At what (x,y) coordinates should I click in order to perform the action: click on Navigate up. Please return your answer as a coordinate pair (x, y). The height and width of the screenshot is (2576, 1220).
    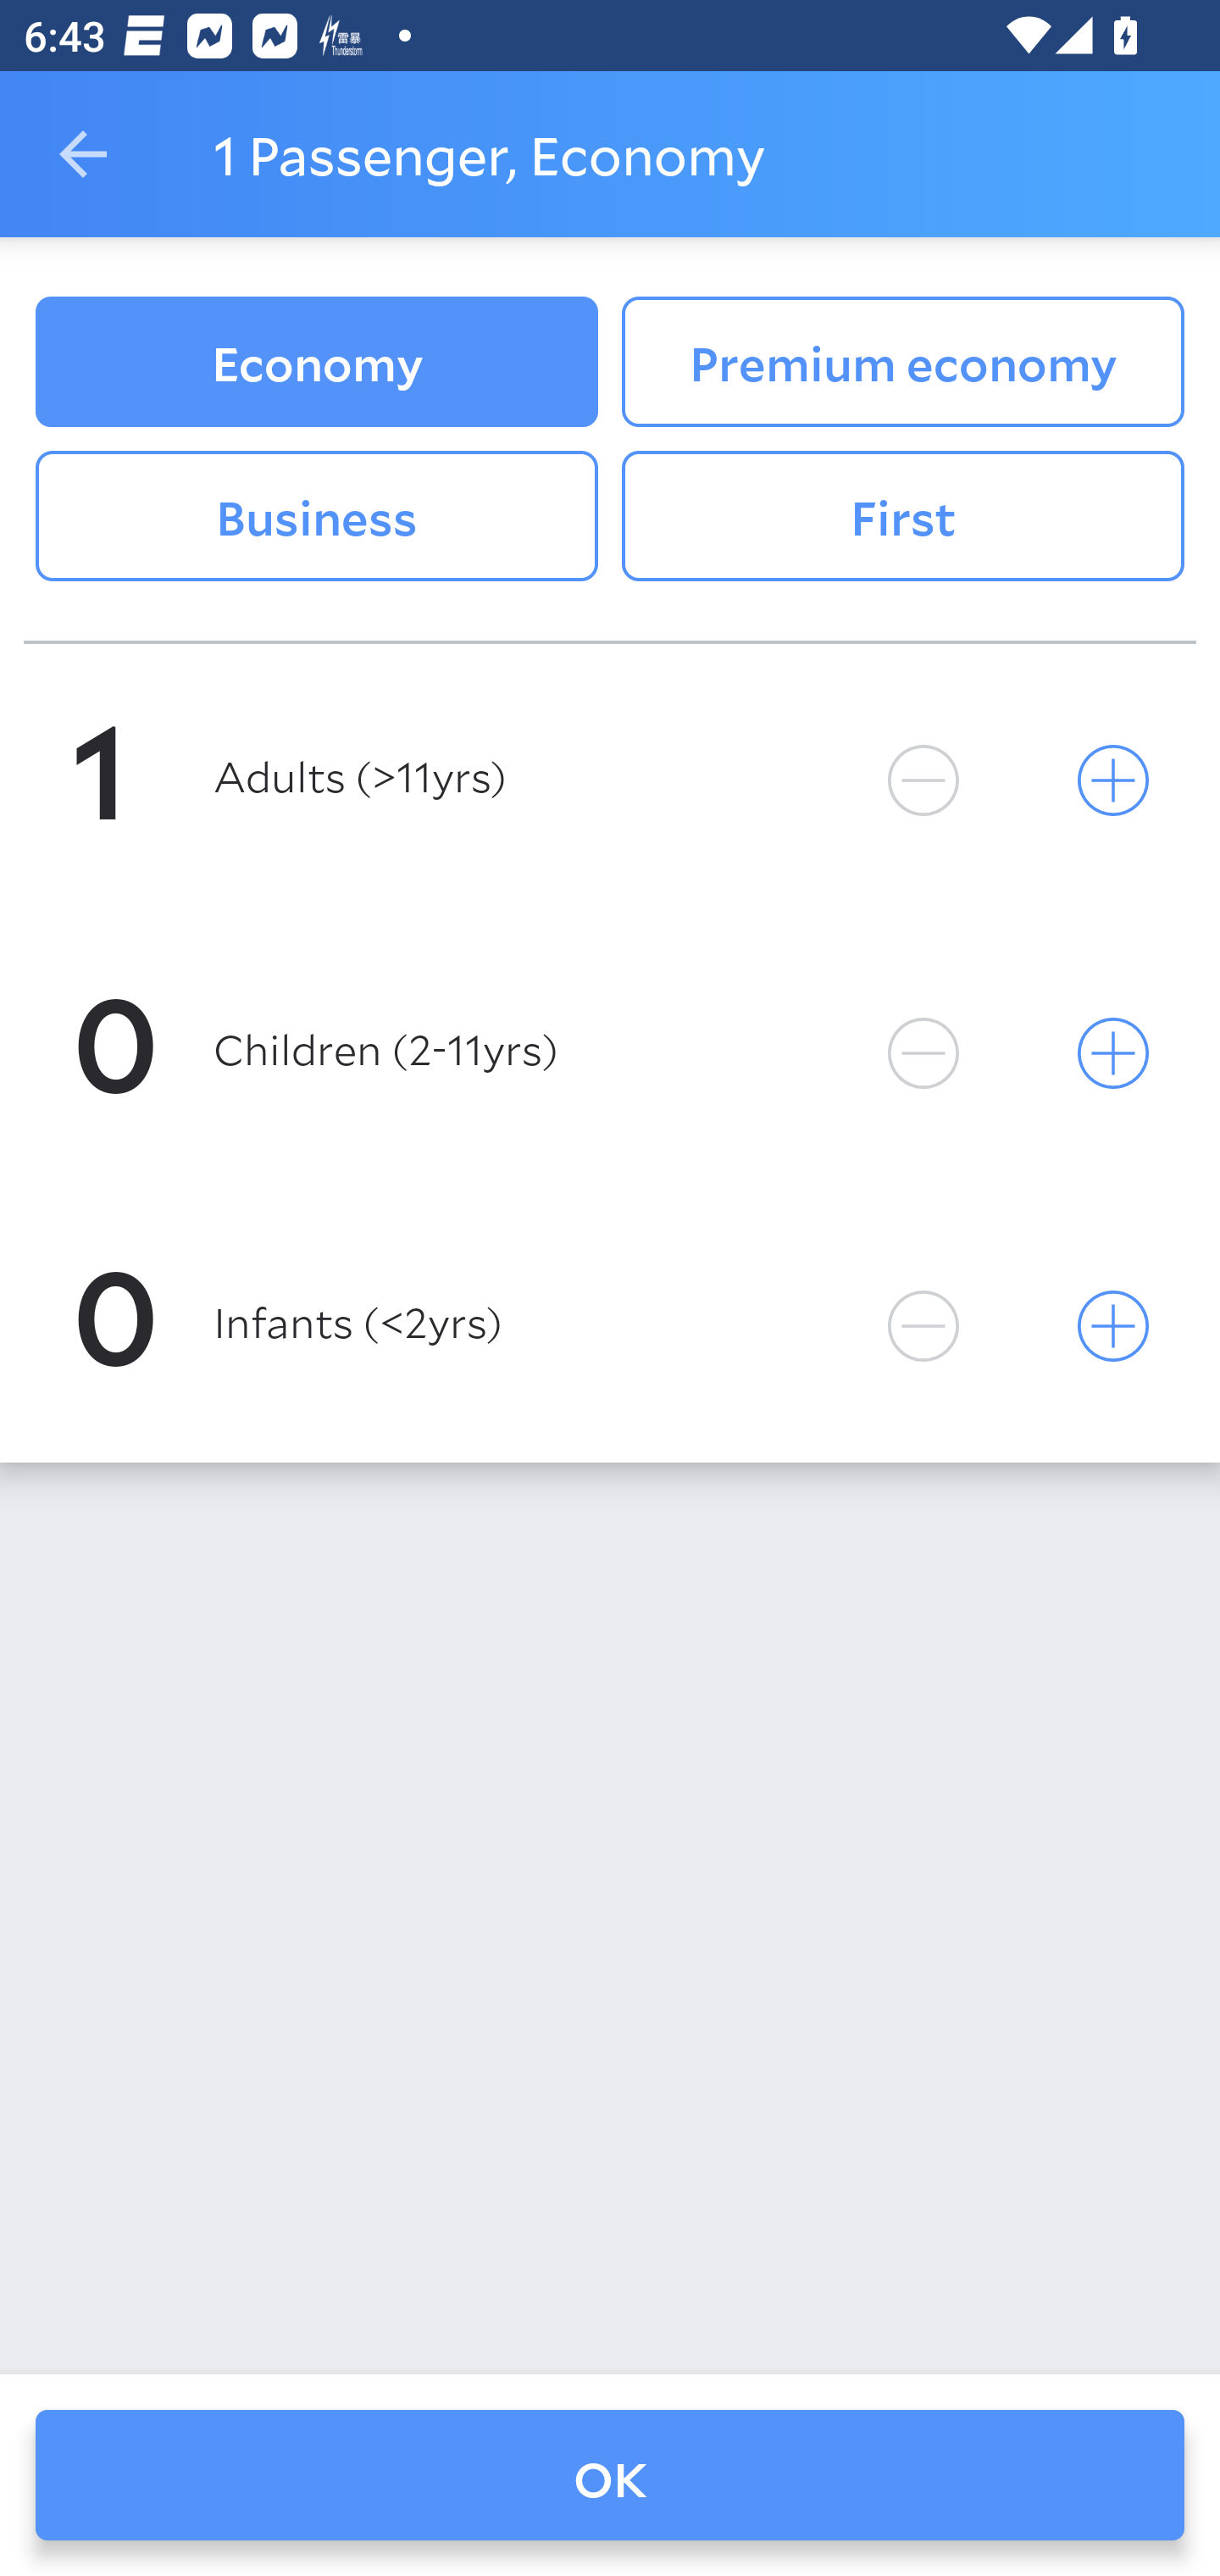
    Looking at the image, I should click on (83, 154).